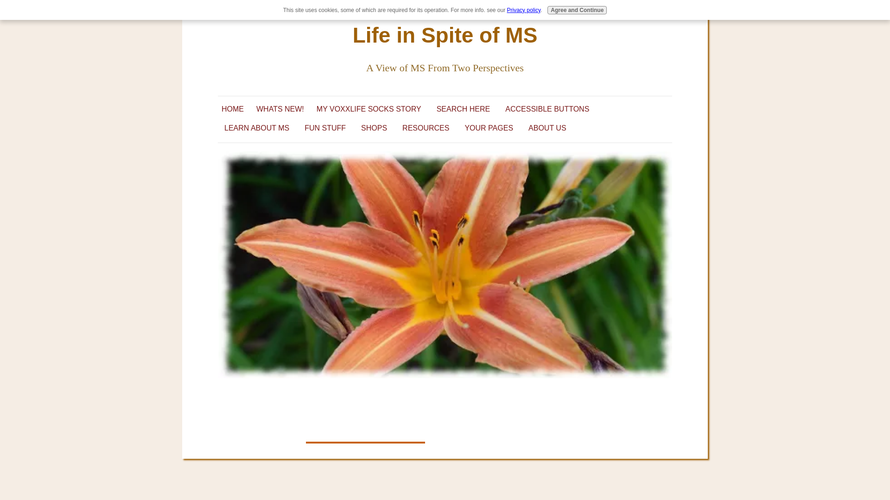 The width and height of the screenshot is (890, 500). I want to click on WHATS NEW!, so click(283, 110).